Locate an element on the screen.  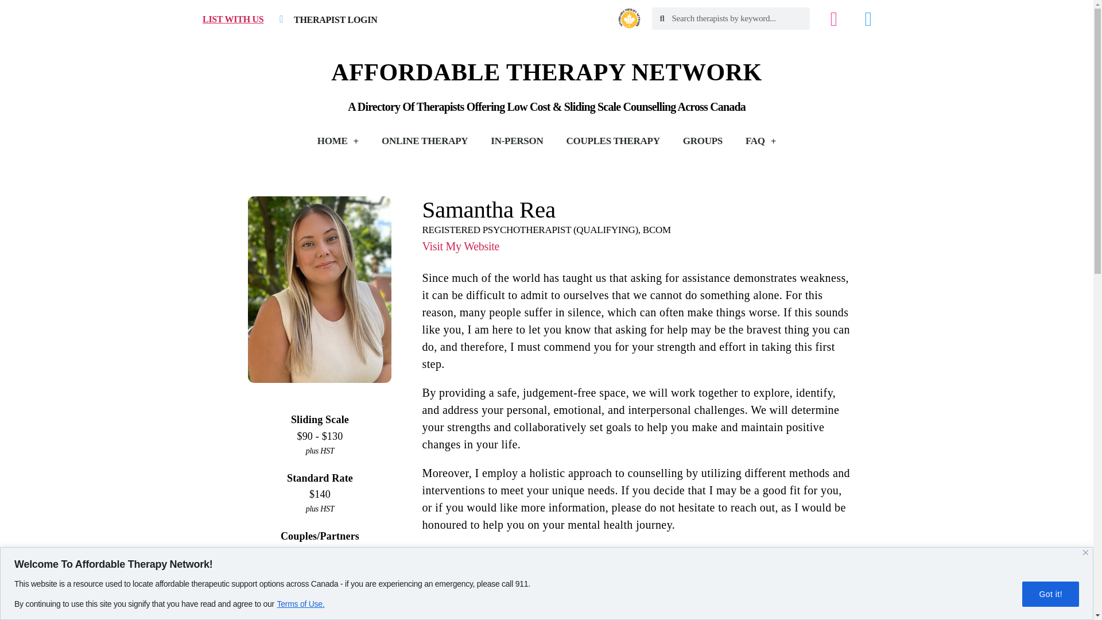
LIST WITH US is located at coordinates (232, 19).